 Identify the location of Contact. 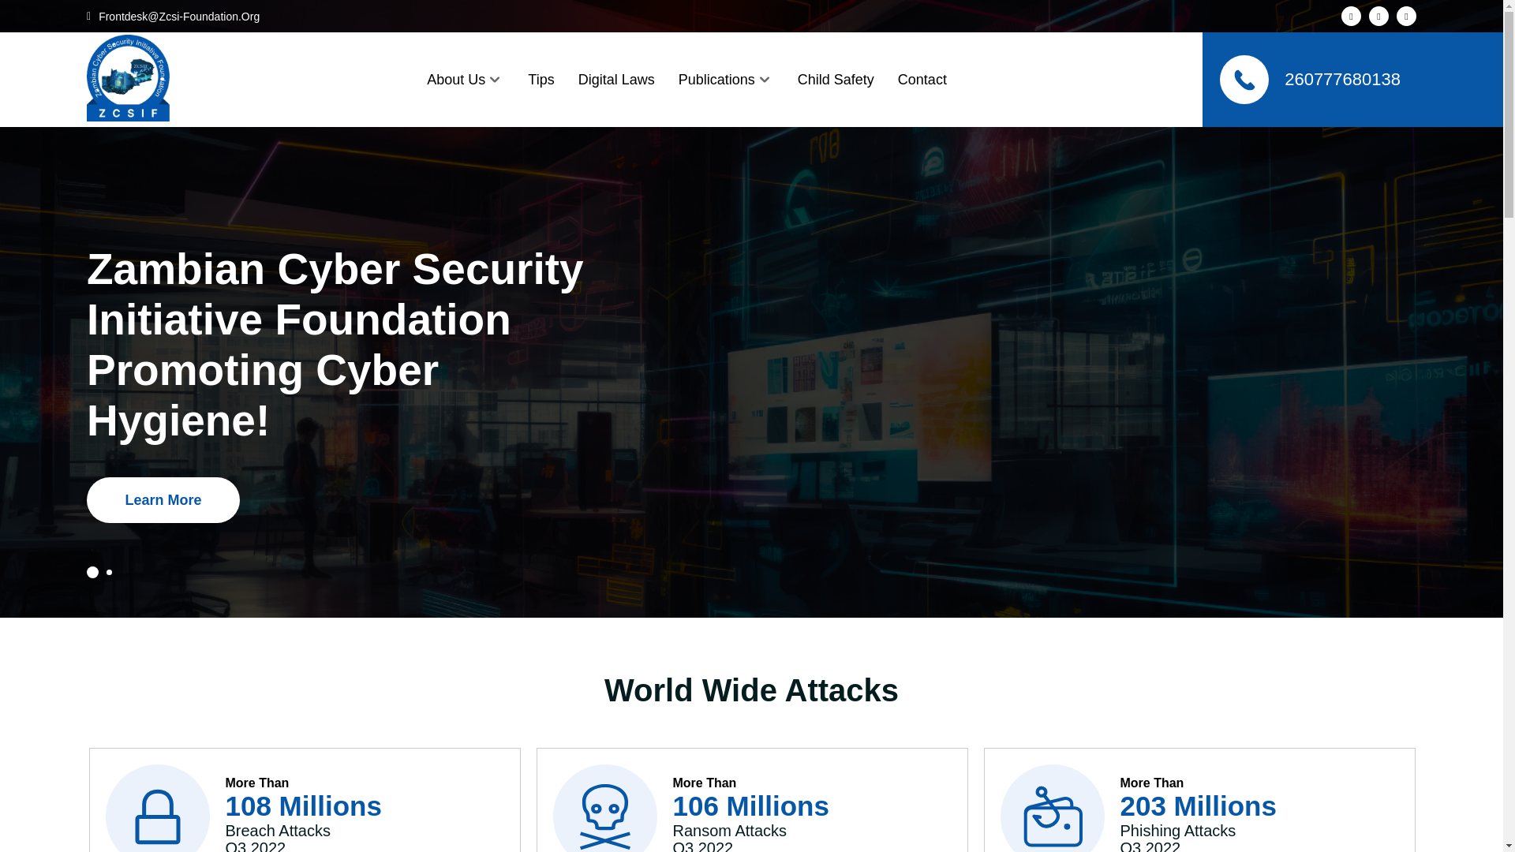
(922, 79).